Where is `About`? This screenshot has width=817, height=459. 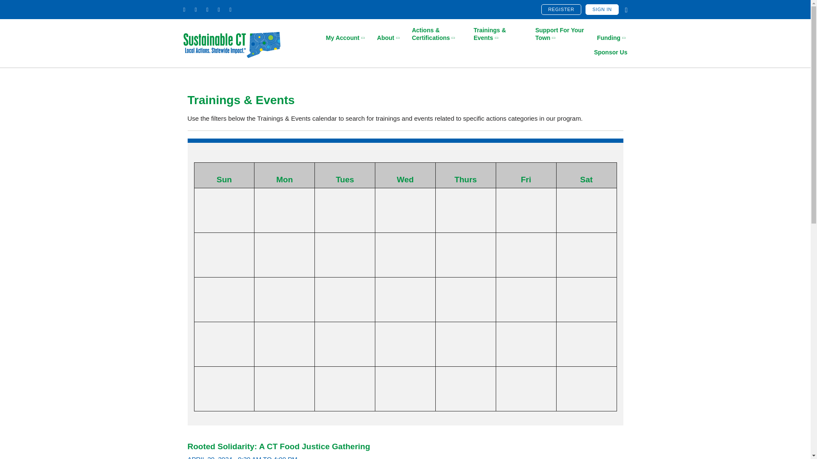
About is located at coordinates (389, 38).